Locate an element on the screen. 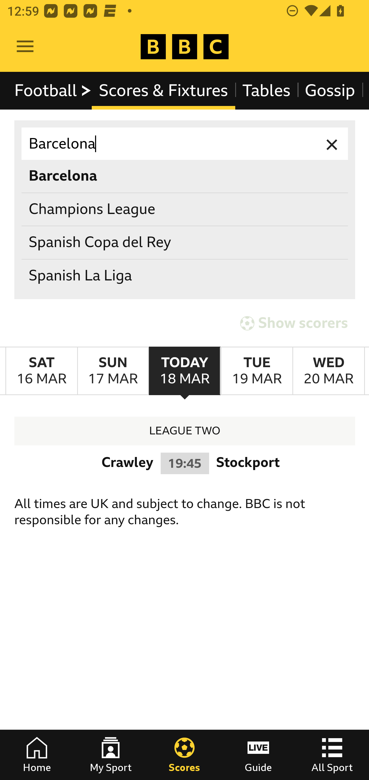 This screenshot has height=780, width=369. WednesdayMarch 20th Wednesday March 20th is located at coordinates (329, 371).